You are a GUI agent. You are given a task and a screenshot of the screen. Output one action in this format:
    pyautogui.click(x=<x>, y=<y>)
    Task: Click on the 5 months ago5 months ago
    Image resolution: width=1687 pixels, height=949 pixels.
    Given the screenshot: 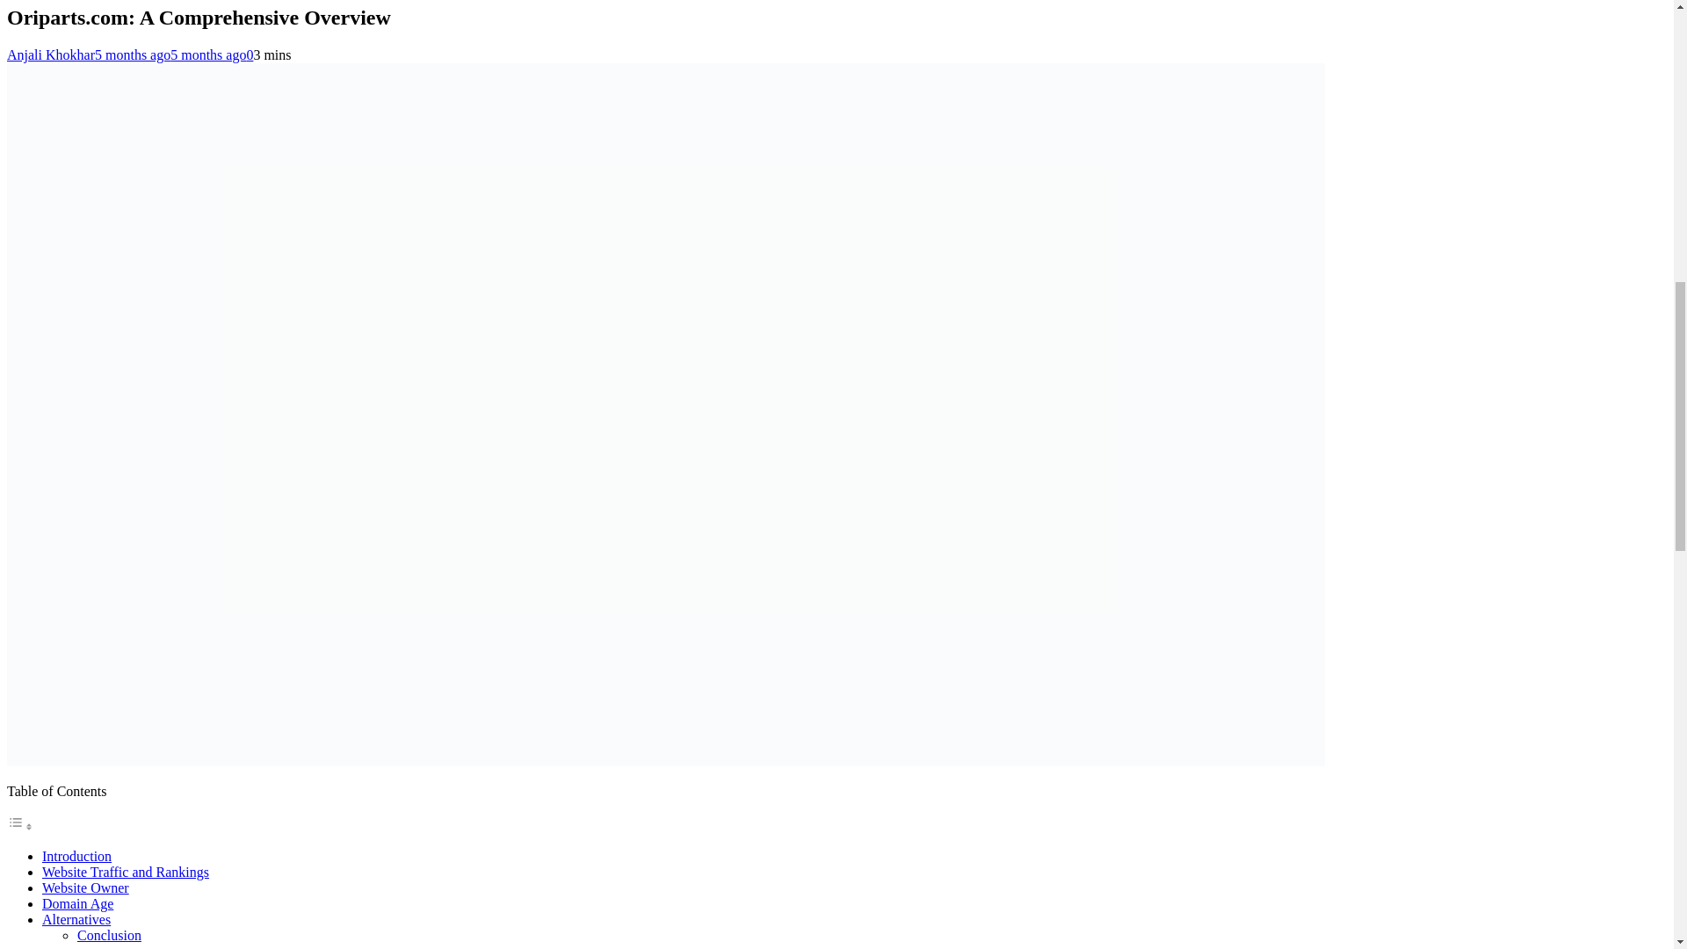 What is the action you would take?
    pyautogui.click(x=170, y=54)
    